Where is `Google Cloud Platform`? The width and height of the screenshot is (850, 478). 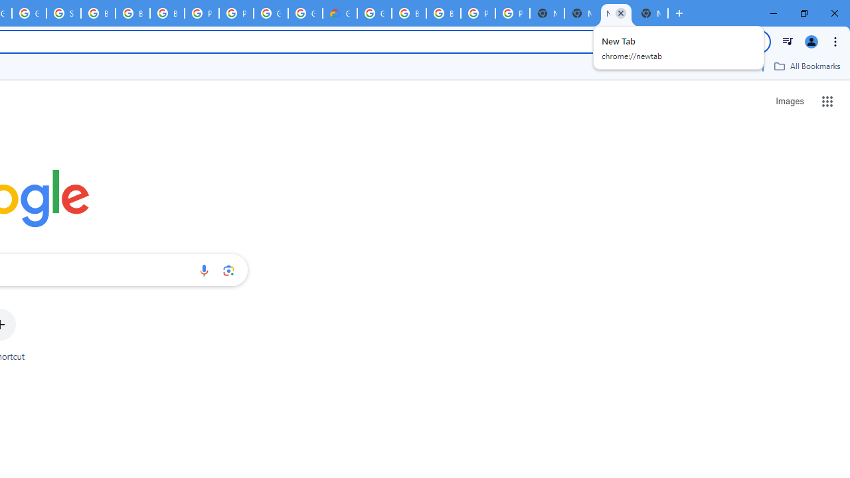
Google Cloud Platform is located at coordinates (270, 13).